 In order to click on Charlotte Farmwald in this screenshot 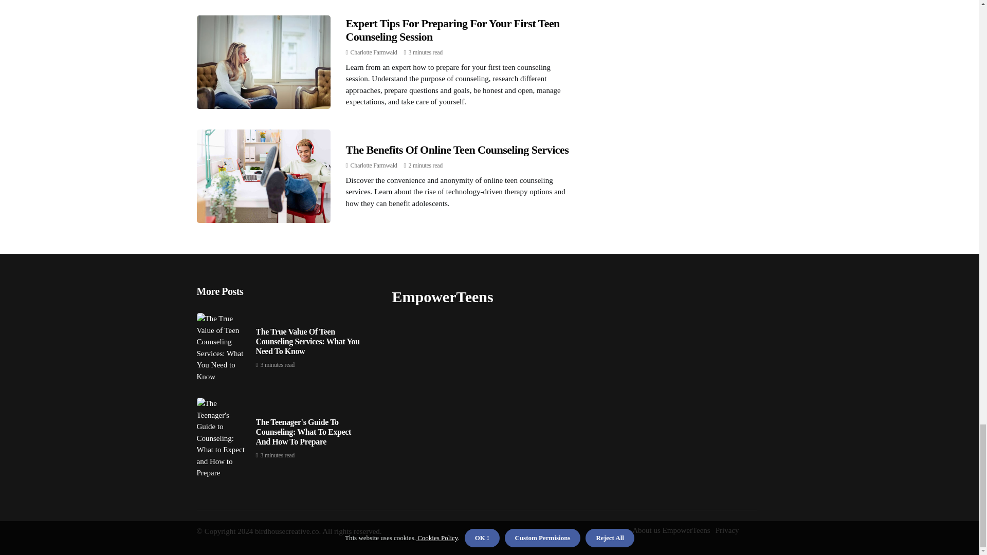, I will do `click(374, 165)`.